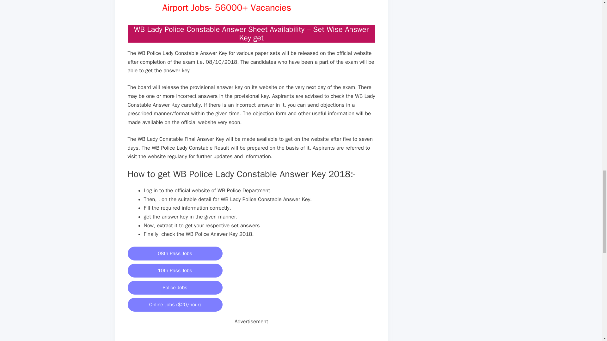 The height and width of the screenshot is (341, 607). Describe the element at coordinates (175, 287) in the screenshot. I see `Police Jobs` at that location.